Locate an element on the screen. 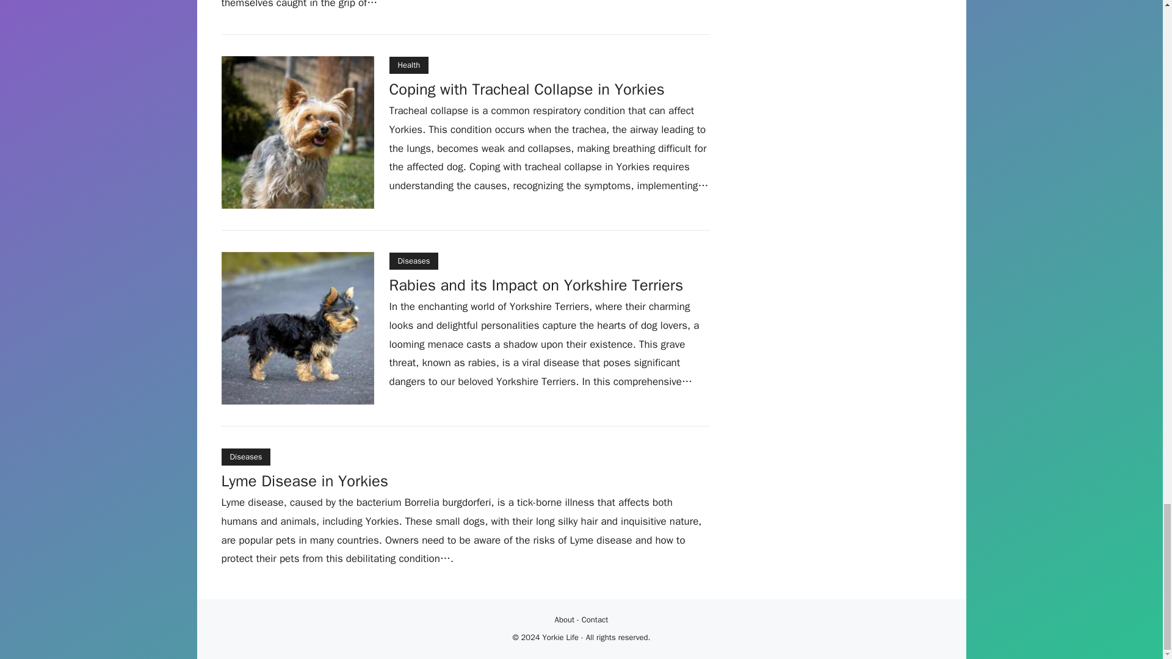 The image size is (1172, 659). Diseases is located at coordinates (245, 456).